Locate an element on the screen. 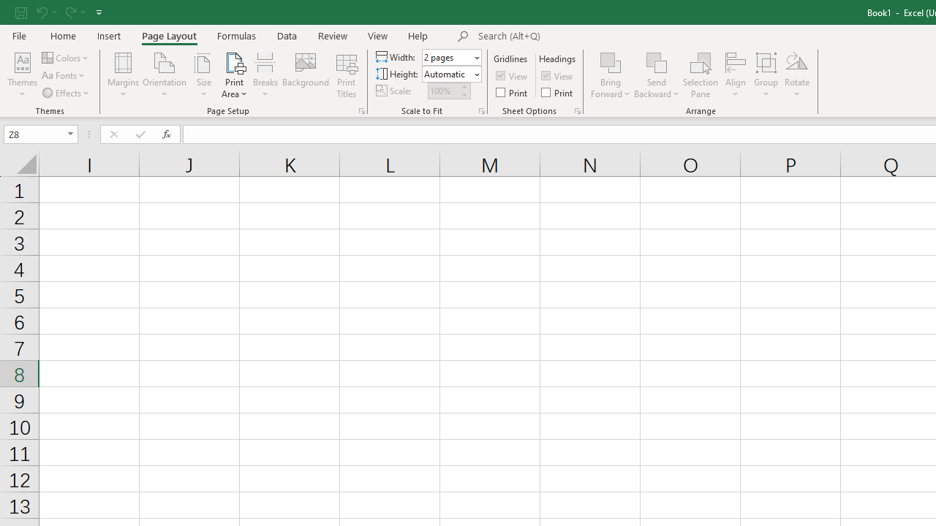 The image size is (936, 526). Help is located at coordinates (418, 35).